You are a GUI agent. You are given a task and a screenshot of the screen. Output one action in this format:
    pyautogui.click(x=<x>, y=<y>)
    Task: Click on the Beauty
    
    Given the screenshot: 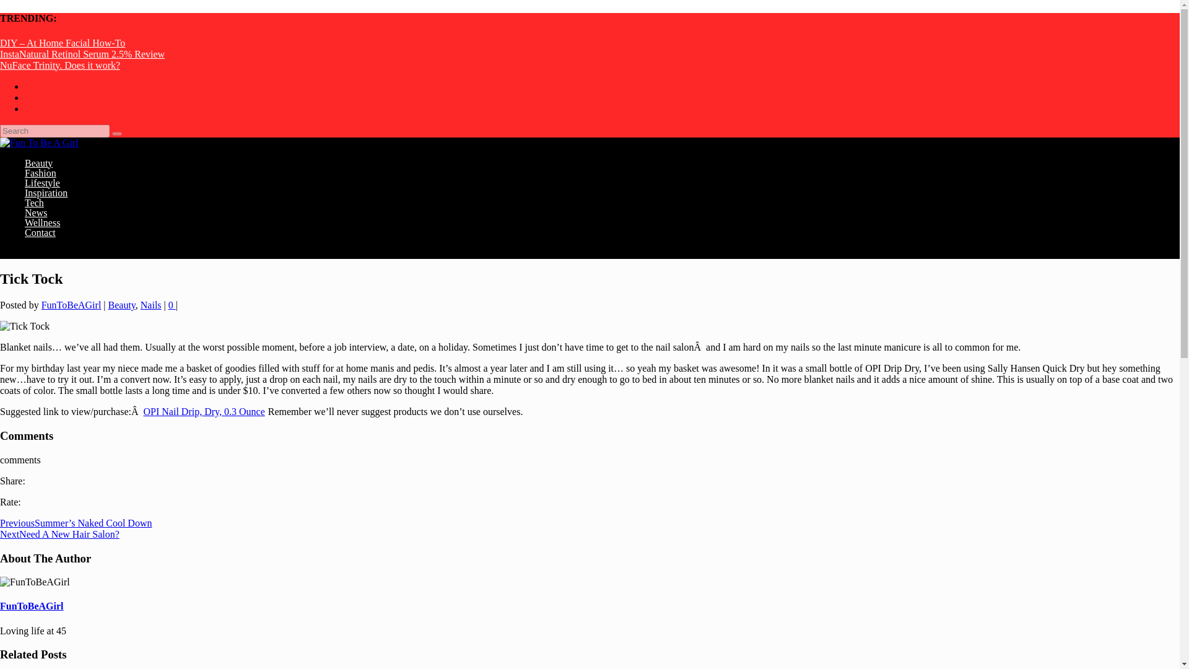 What is the action you would take?
    pyautogui.click(x=38, y=183)
    